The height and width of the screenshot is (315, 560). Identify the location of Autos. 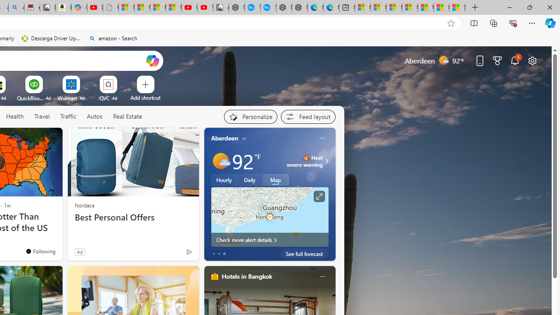
(94, 116).